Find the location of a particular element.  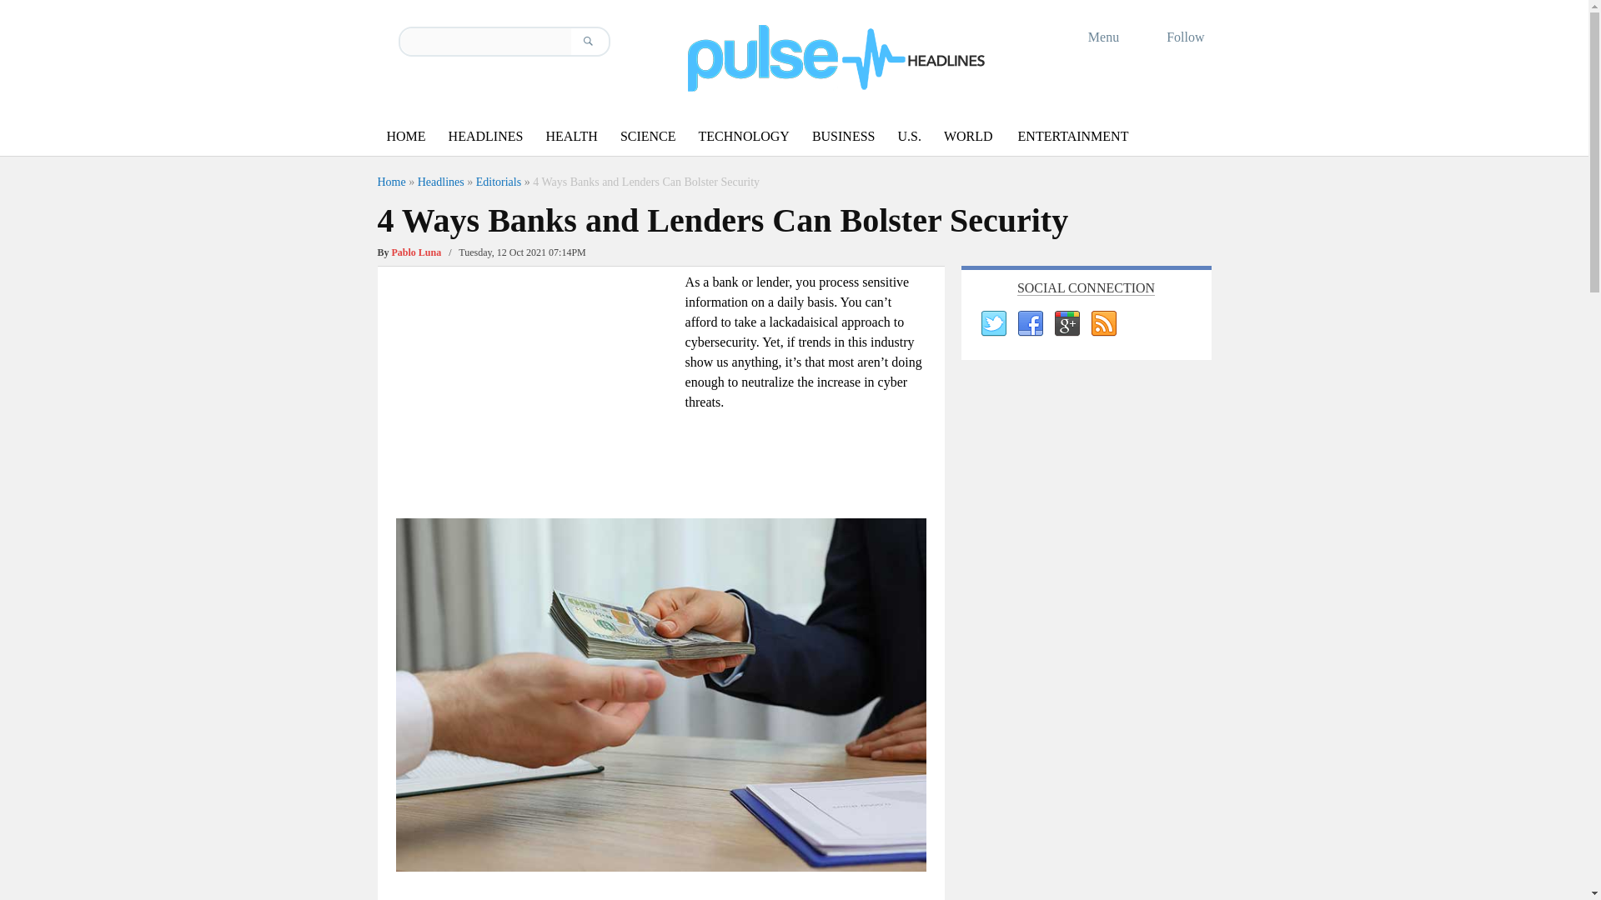

Editorials is located at coordinates (499, 182).